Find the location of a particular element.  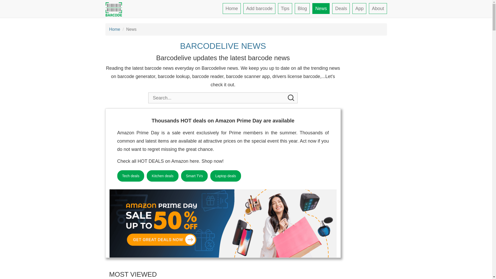

Tips is located at coordinates (285, 8).